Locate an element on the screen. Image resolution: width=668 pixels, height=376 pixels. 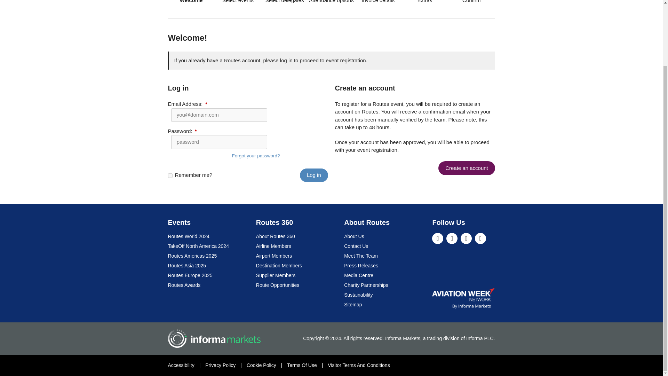
Facebook is located at coordinates (466, 238).